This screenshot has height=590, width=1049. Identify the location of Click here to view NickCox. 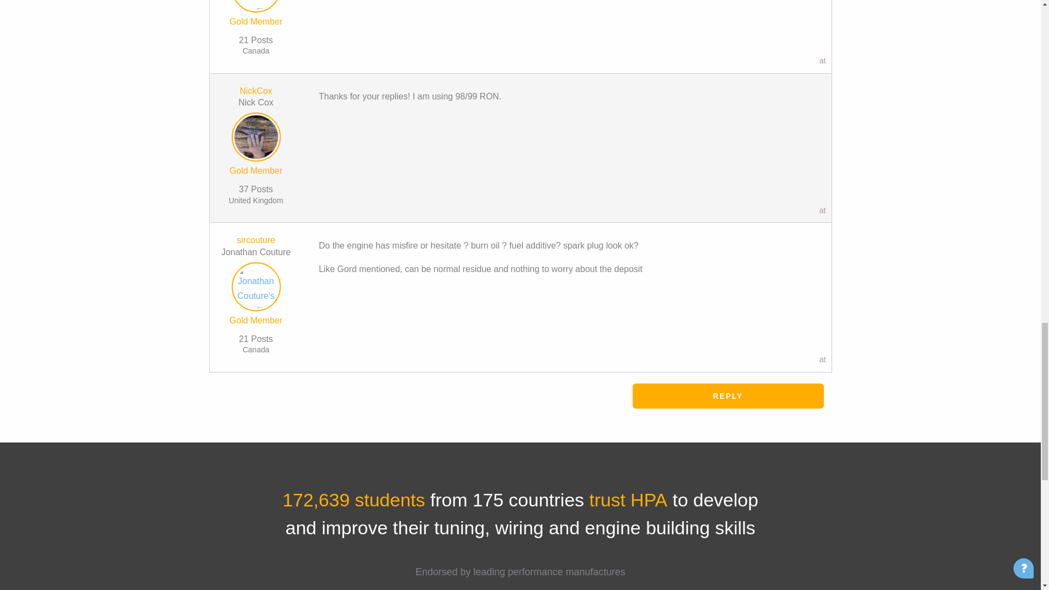
(256, 139).